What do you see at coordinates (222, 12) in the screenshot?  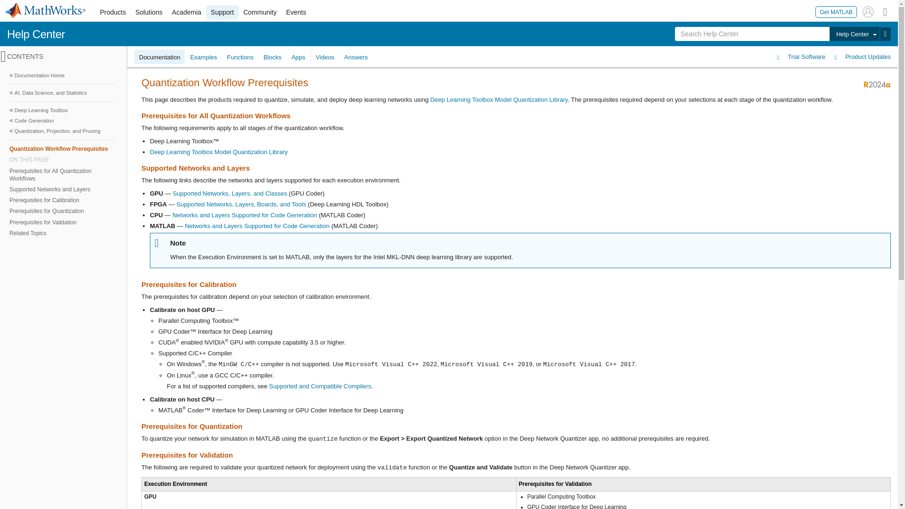 I see `Support` at bounding box center [222, 12].